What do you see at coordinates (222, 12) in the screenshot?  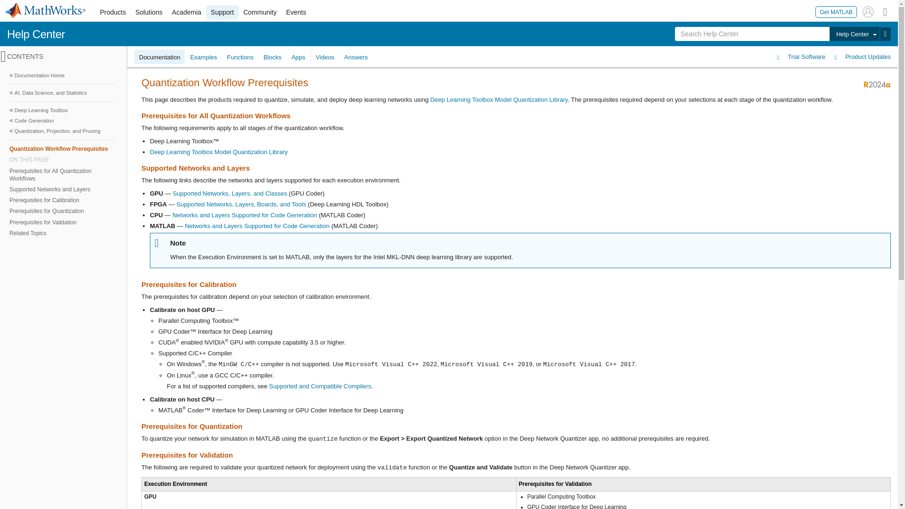 I see `Support` at bounding box center [222, 12].